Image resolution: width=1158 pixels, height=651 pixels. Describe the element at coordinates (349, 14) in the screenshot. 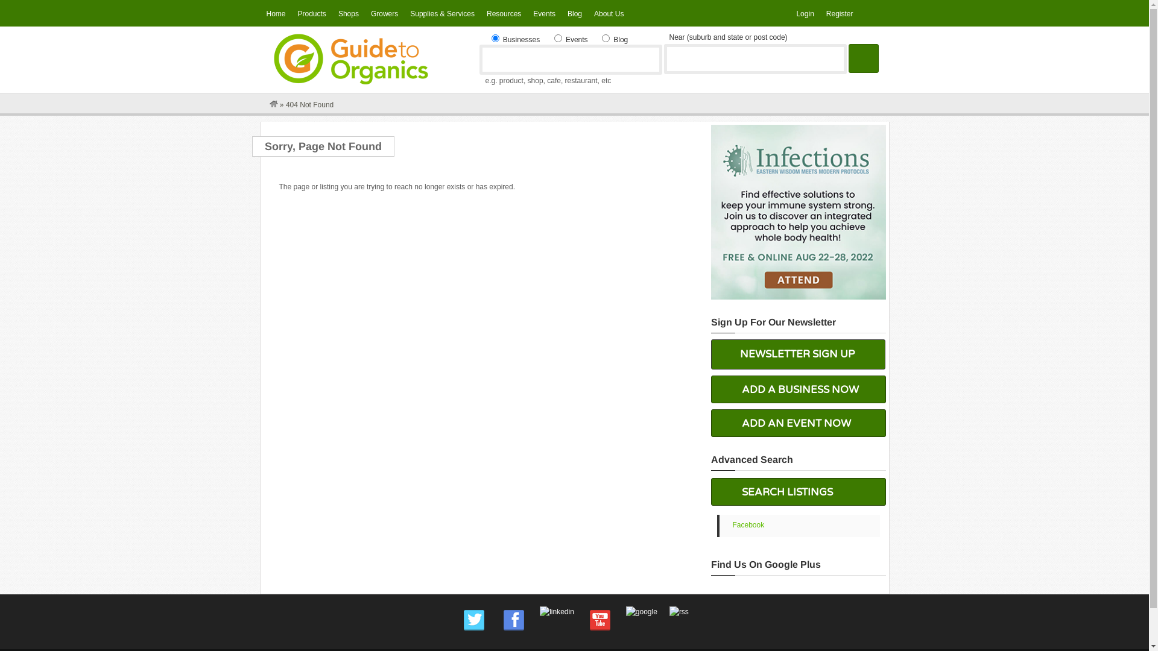

I see `Shops` at that location.